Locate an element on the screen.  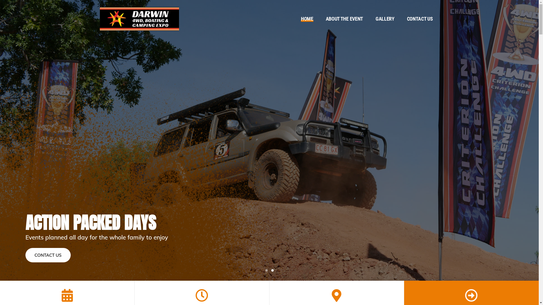
ABOUT THE EVENT is located at coordinates (344, 19).